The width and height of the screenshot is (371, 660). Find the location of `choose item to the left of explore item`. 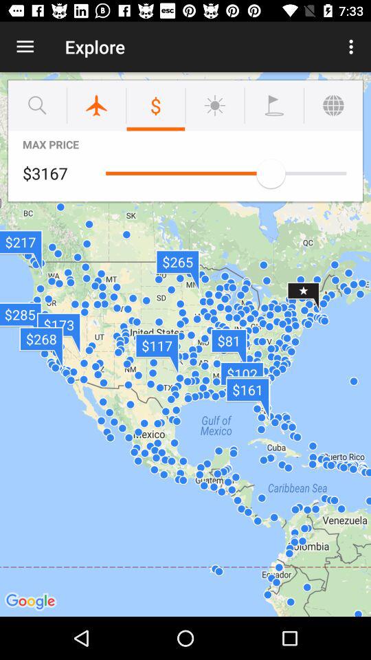

choose item to the left of explore item is located at coordinates (25, 47).